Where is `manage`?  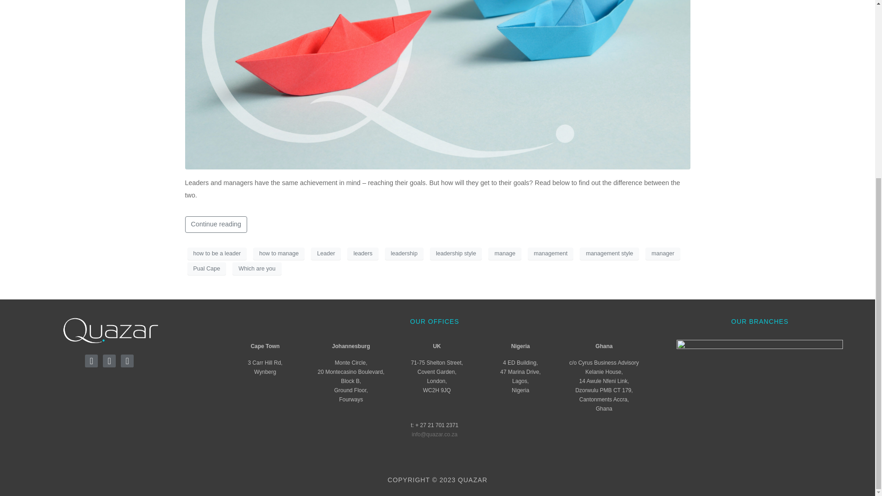
manage is located at coordinates (504, 253).